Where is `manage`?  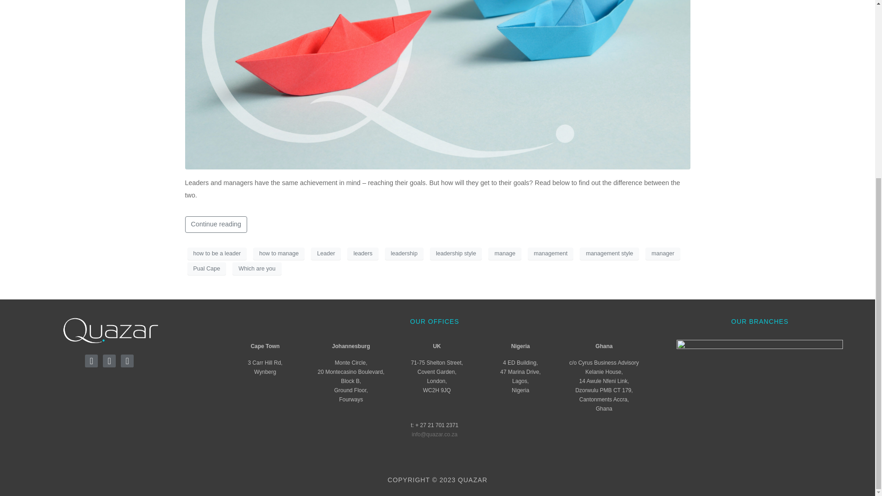
manage is located at coordinates (504, 253).